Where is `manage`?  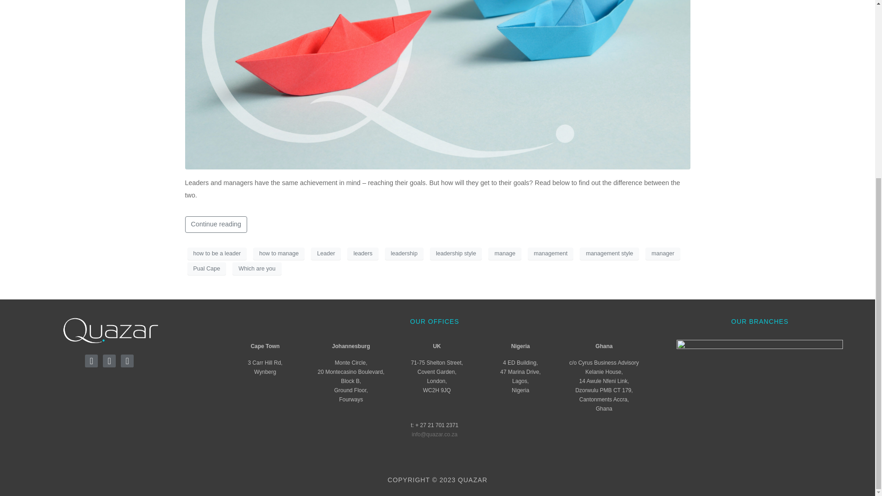
manage is located at coordinates (504, 253).